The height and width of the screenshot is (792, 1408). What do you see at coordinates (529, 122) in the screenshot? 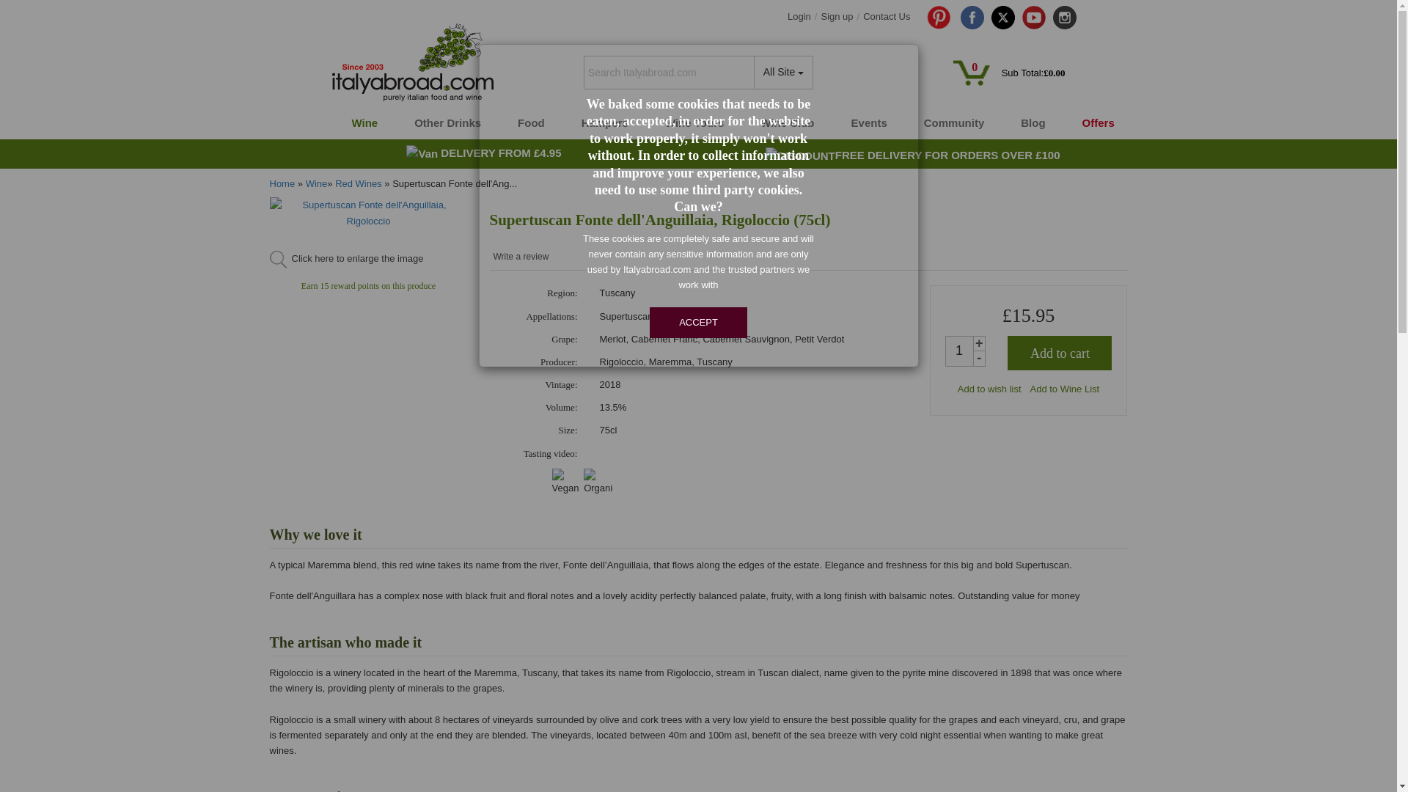
I see `Food` at bounding box center [529, 122].